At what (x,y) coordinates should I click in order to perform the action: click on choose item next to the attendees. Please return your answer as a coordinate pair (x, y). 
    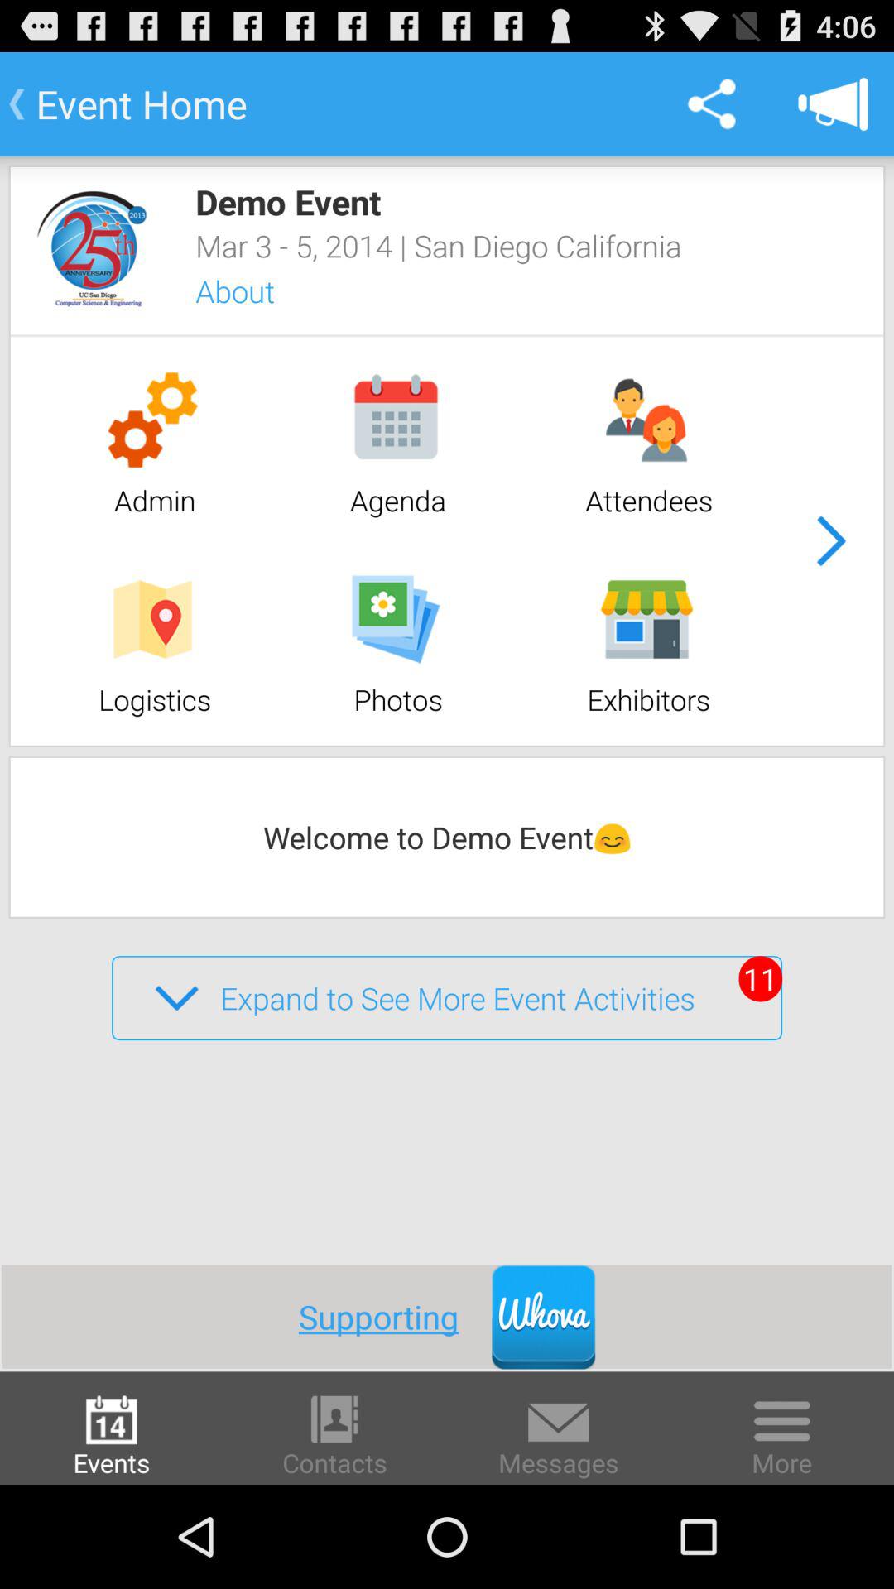
    Looking at the image, I should click on (831, 541).